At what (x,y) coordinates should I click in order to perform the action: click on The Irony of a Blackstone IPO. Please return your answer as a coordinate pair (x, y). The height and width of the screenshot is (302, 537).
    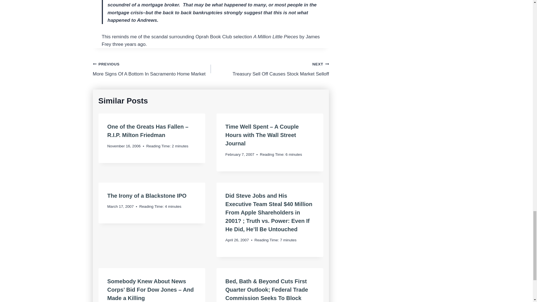
    Looking at the image, I should click on (152, 69).